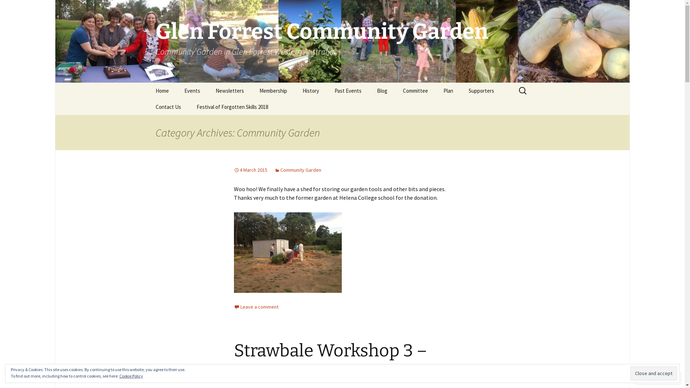  Describe the element at coordinates (232, 107) in the screenshot. I see `Festival of Forgotten Skills 2018` at that location.